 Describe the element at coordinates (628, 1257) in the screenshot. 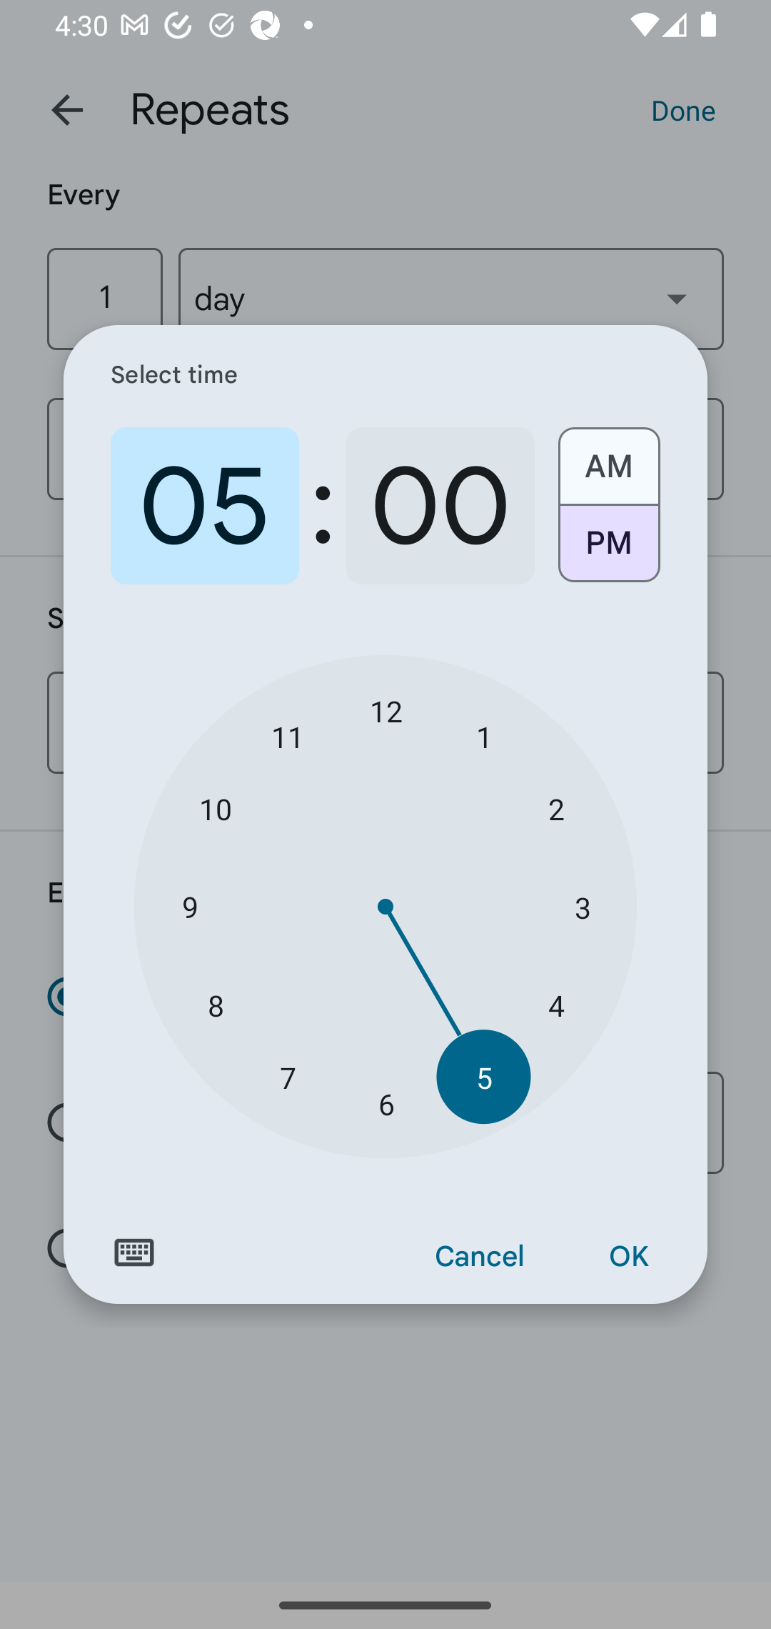

I see `OK` at that location.